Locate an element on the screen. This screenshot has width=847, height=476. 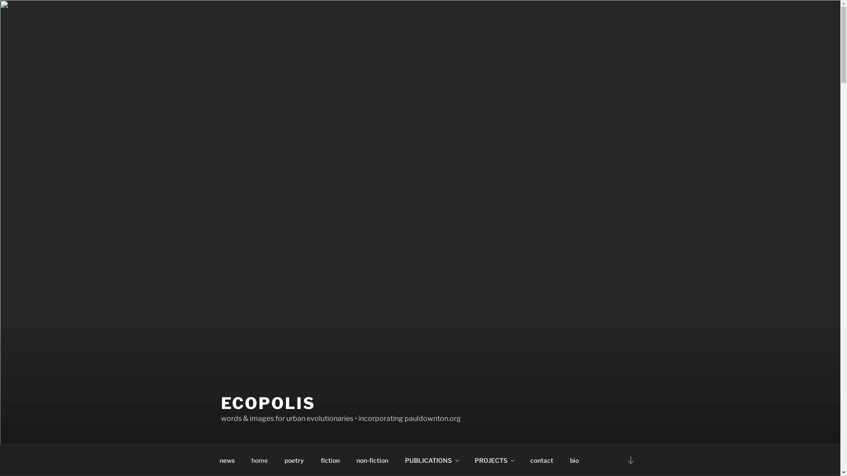
poetry is located at coordinates (295, 460).